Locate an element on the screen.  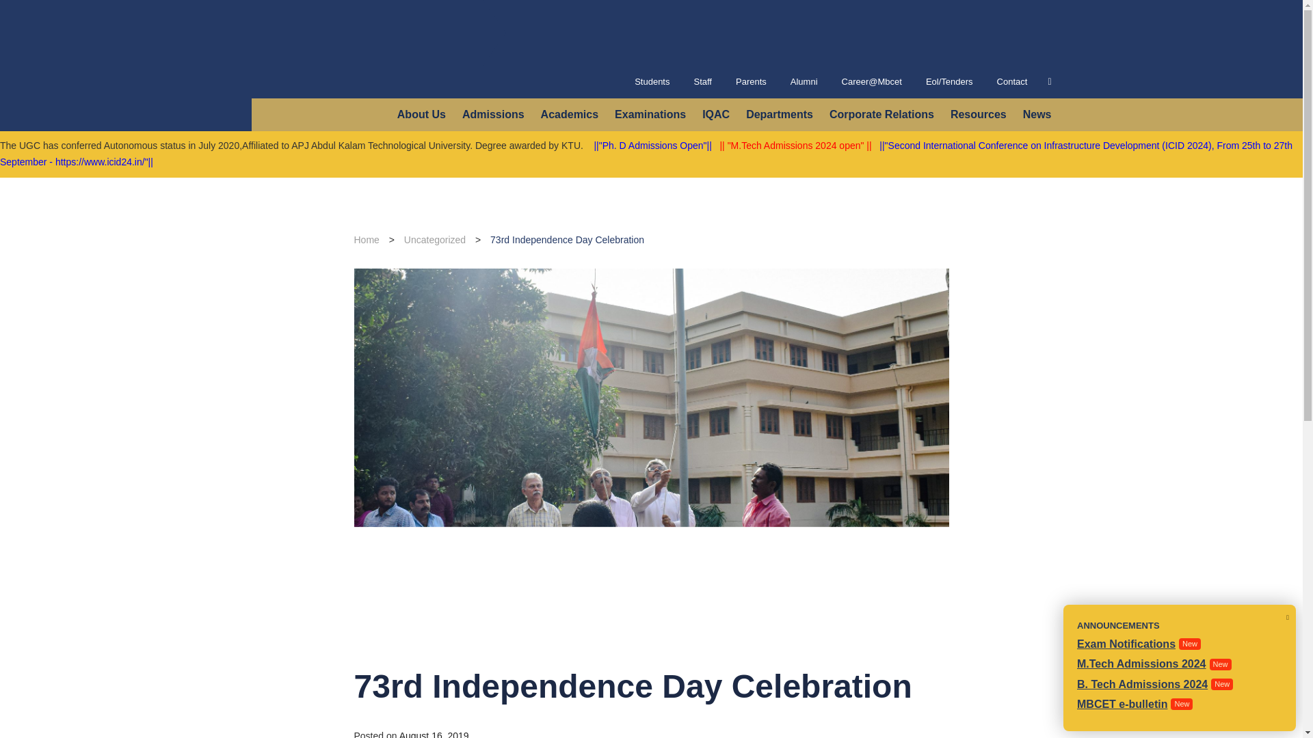
Mar Baselios College of Engineering And Technology is located at coordinates (360, 33).